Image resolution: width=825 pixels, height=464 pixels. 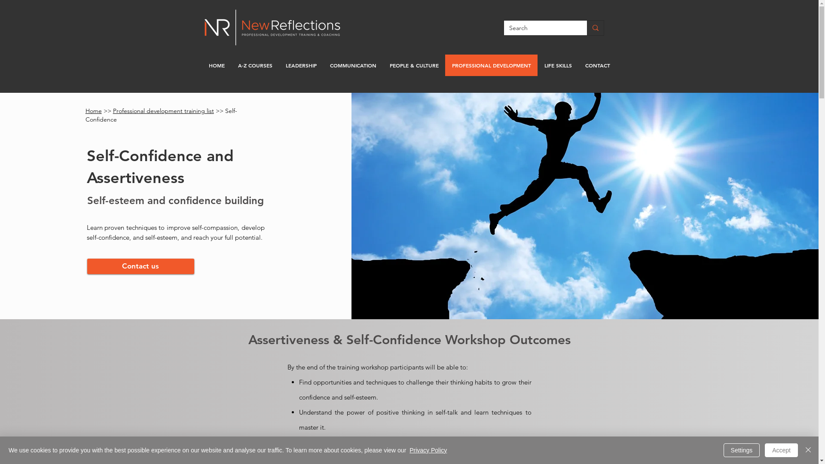 What do you see at coordinates (492, 65) in the screenshot?
I see `PROFESSIONAL DEVELOPMENT` at bounding box center [492, 65].